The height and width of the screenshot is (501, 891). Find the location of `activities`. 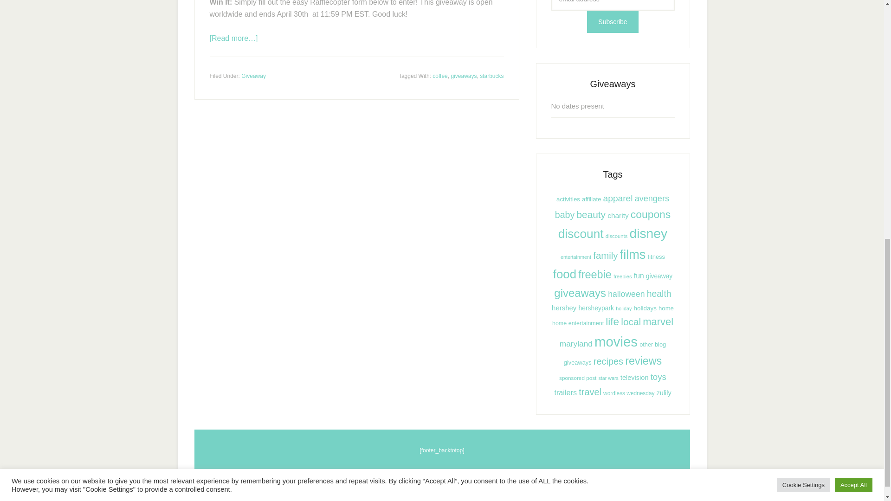

activities is located at coordinates (568, 199).